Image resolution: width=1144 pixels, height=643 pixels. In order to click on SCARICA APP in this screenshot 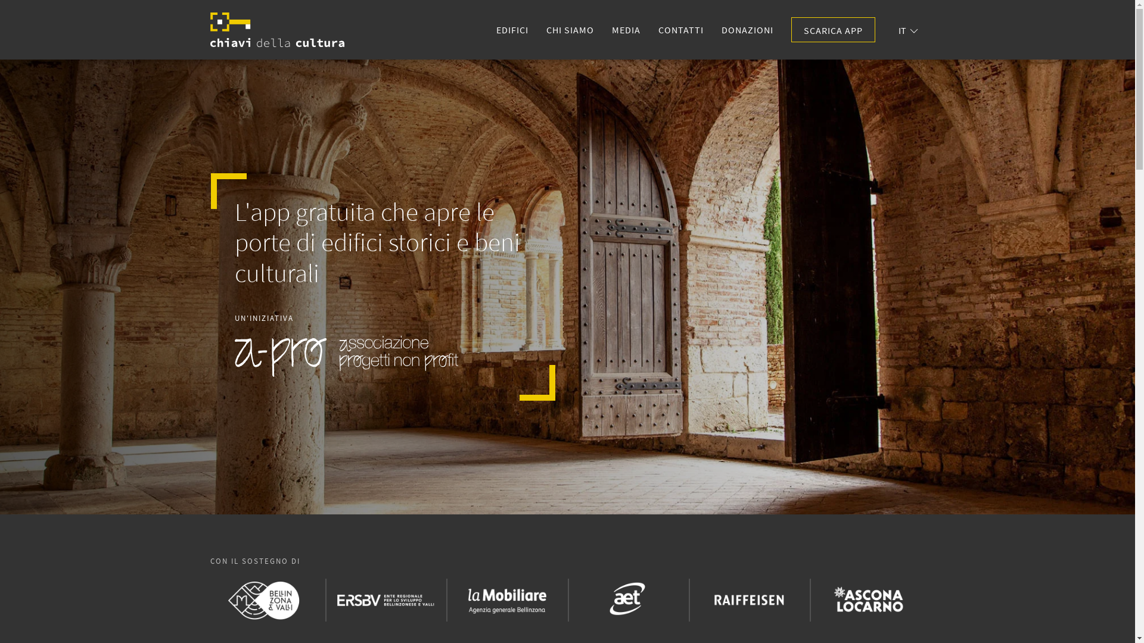, I will do `click(833, 30)`.